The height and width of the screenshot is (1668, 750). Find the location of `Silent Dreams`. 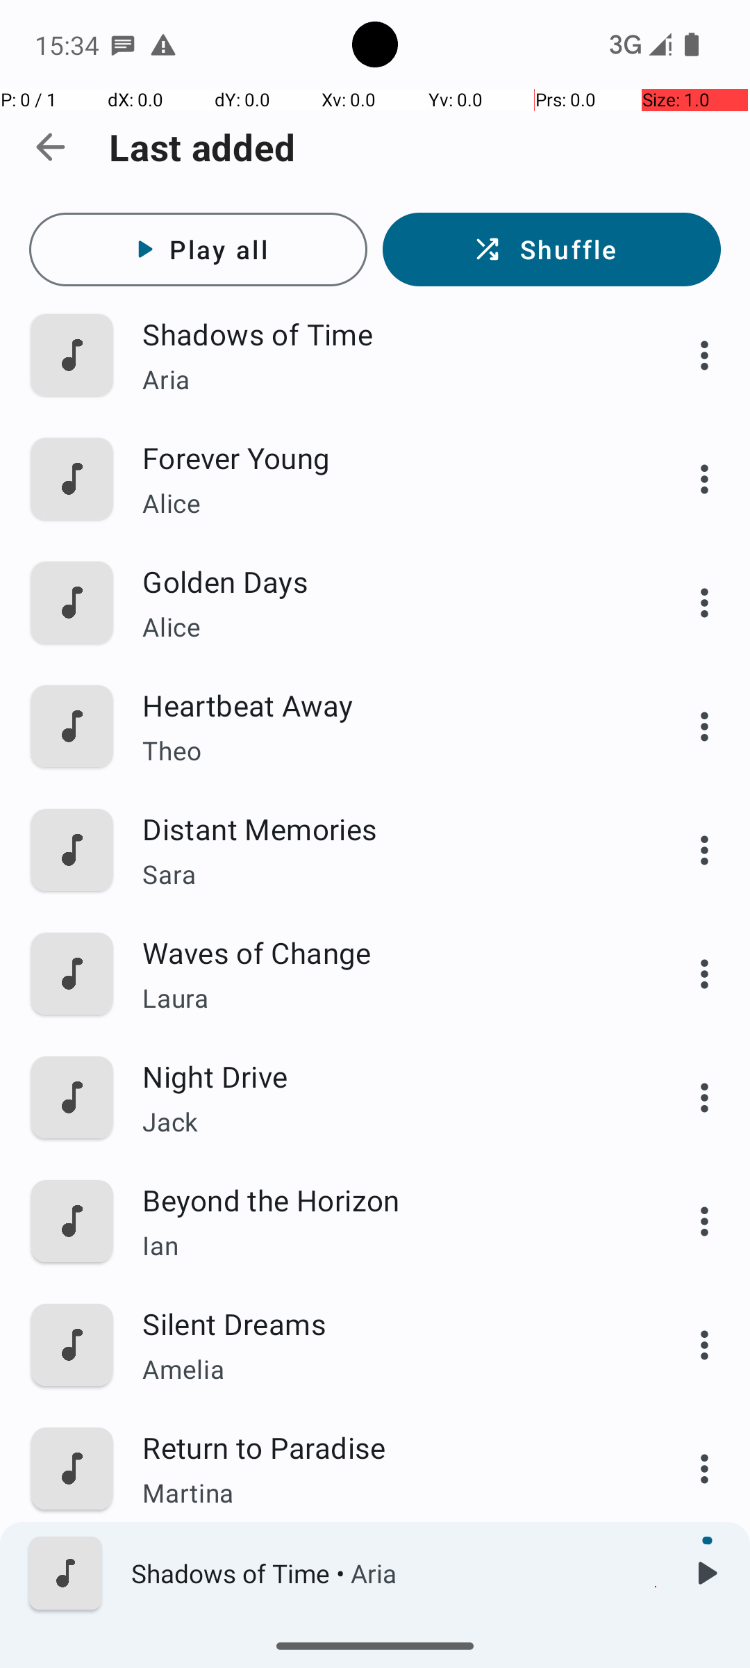

Silent Dreams is located at coordinates (387, 1323).